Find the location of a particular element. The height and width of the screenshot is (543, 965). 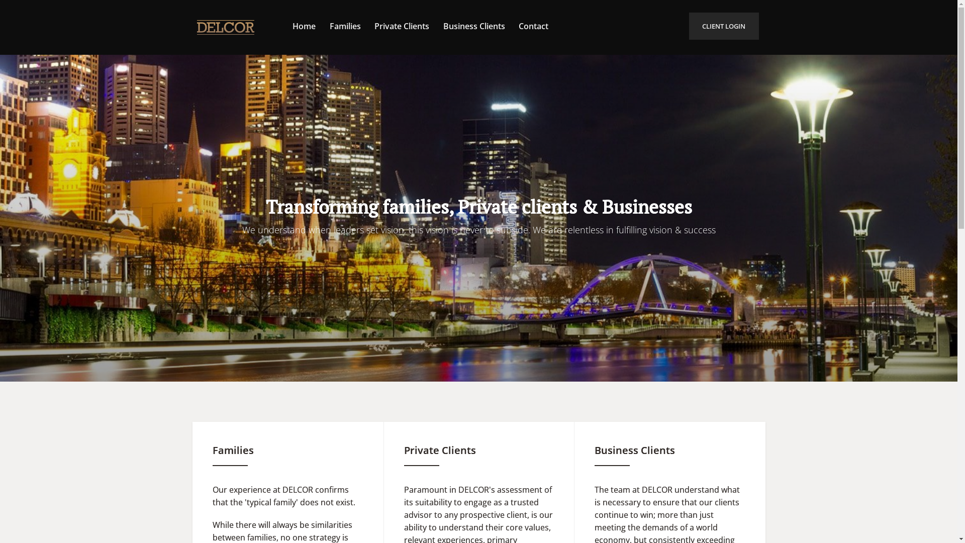

Families is located at coordinates (345, 26).